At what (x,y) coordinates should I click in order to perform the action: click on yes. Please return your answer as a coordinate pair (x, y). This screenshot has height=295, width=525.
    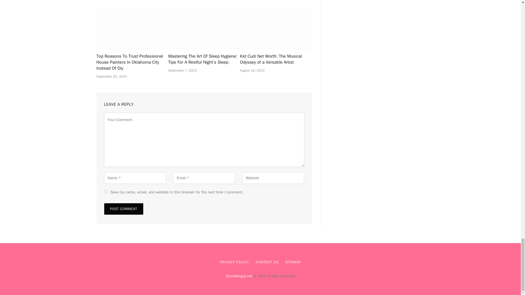
    Looking at the image, I should click on (106, 192).